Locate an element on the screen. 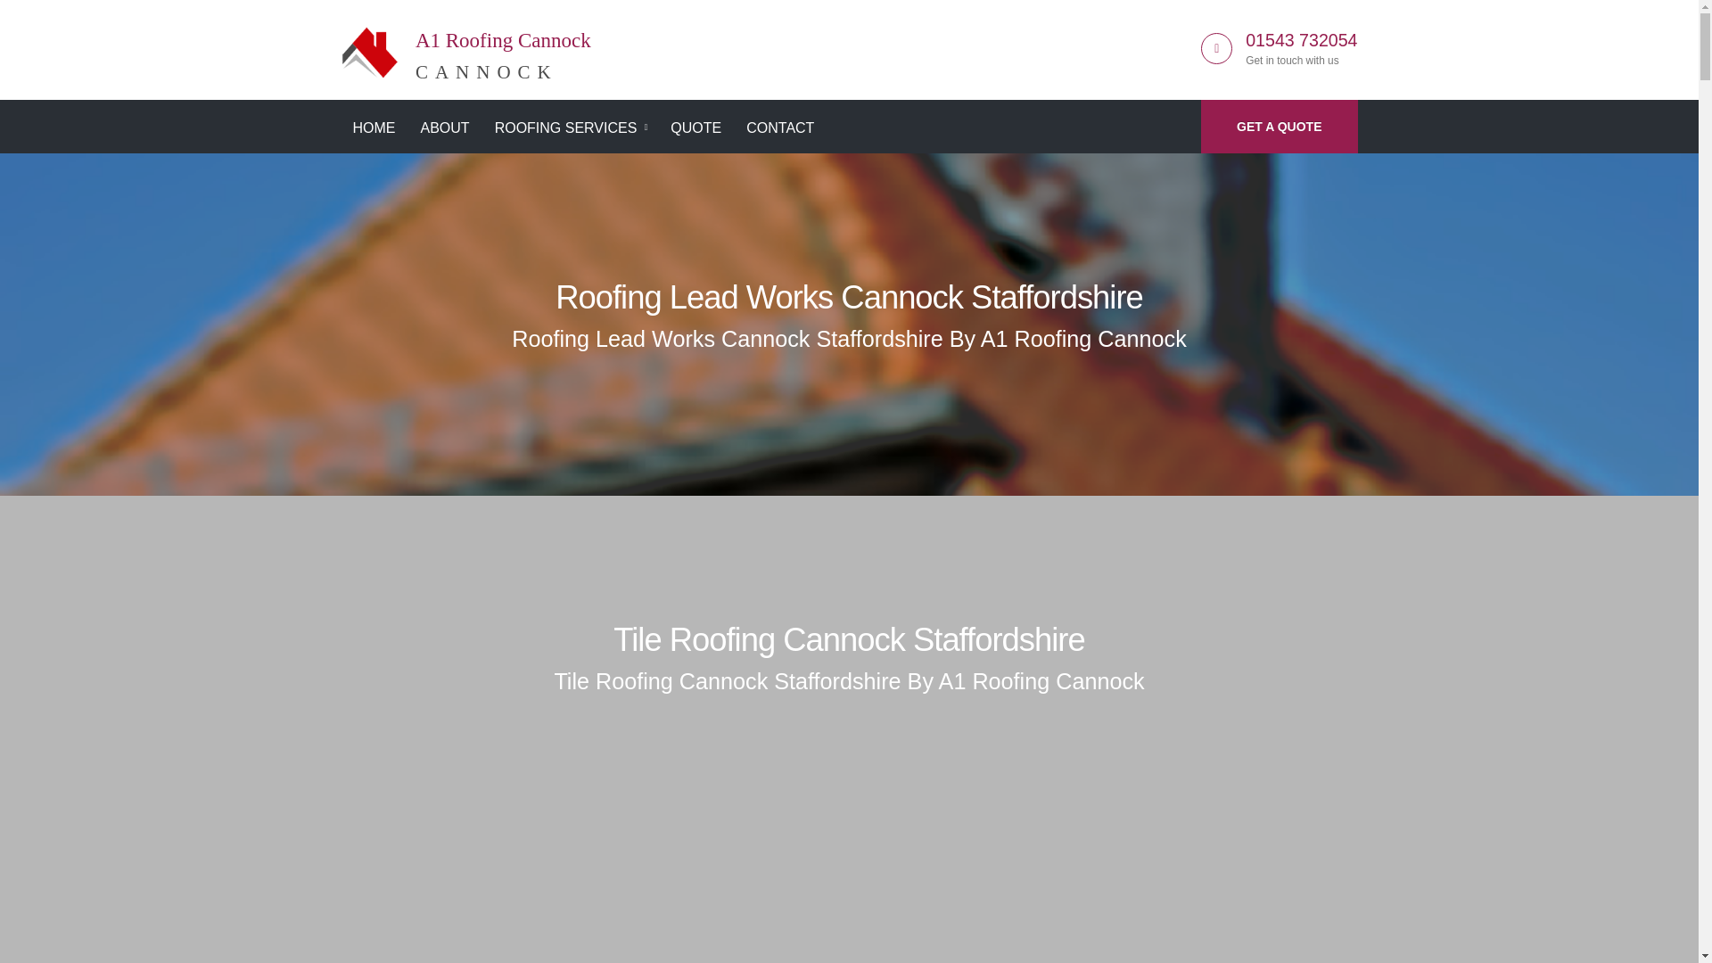 Image resolution: width=1712 pixels, height=963 pixels. Tile Roofing Cannock Staffordshire is located at coordinates (848, 638).